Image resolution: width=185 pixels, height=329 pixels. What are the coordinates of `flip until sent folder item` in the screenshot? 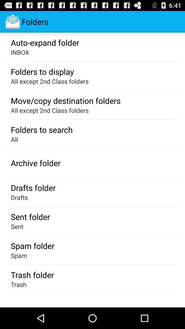 It's located at (30, 217).